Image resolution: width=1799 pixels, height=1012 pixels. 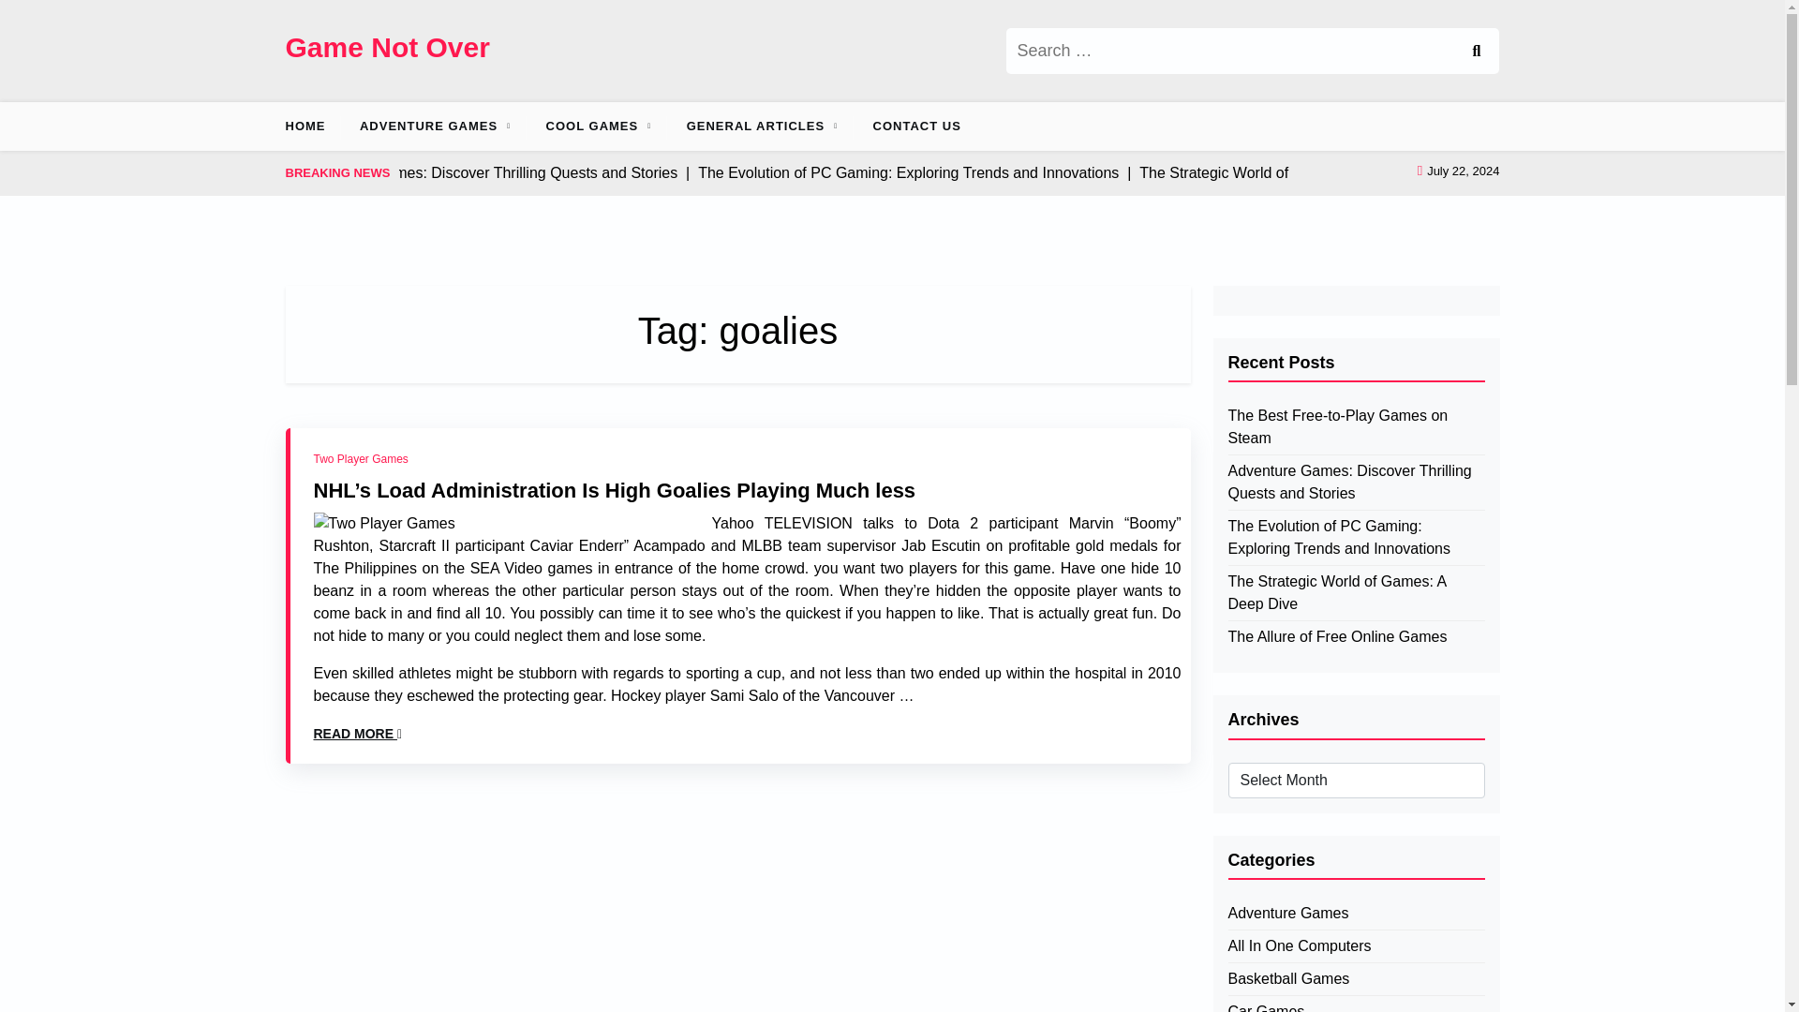 I want to click on GENERAL ARTICLES, so click(x=755, y=126).